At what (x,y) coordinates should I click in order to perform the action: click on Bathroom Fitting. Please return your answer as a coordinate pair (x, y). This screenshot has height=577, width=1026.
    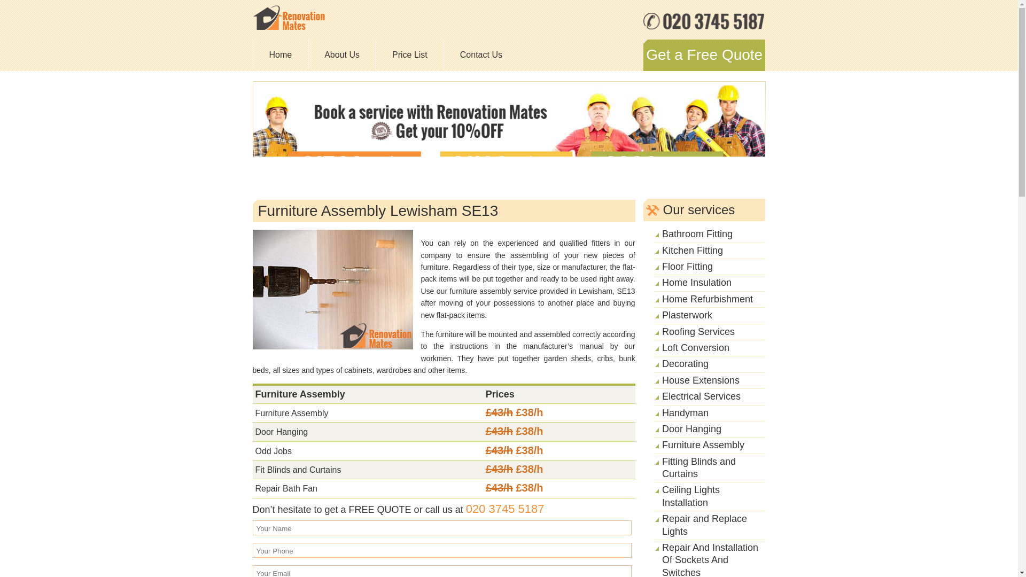
    Looking at the image, I should click on (697, 234).